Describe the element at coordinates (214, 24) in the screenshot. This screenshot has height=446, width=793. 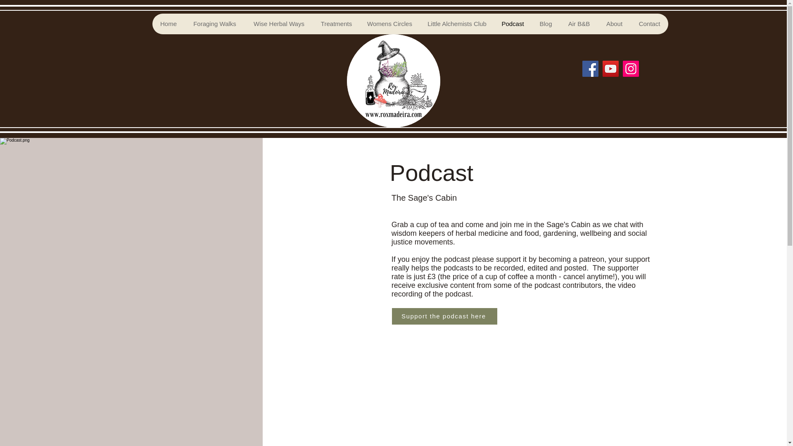
I see `Foraging Walks` at that location.